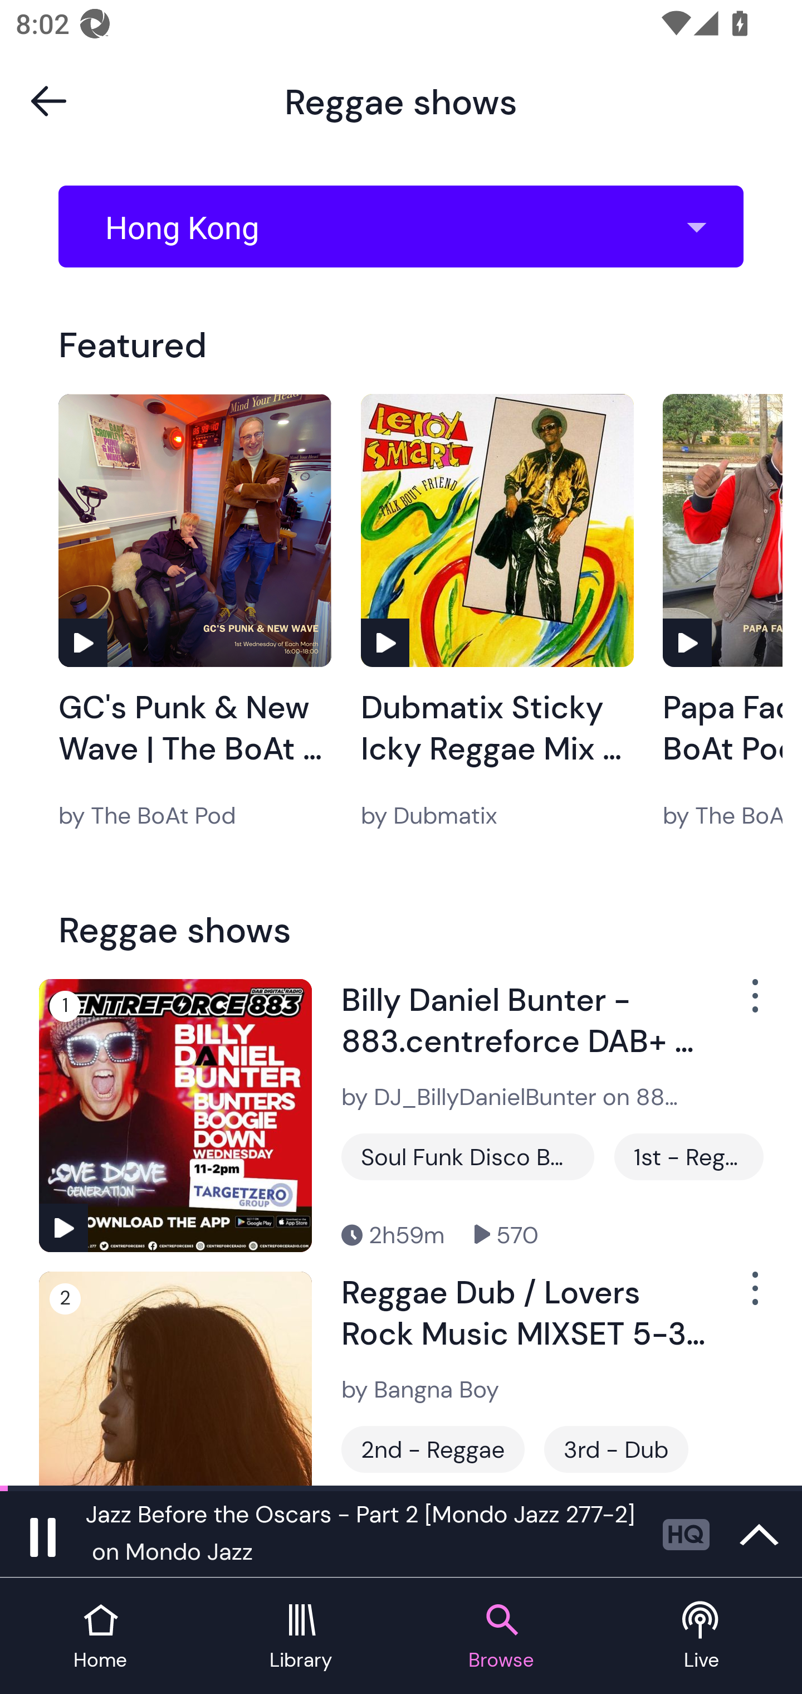  What do you see at coordinates (468, 1157) in the screenshot?
I see `Soul Funk Disco Boogie` at bounding box center [468, 1157].